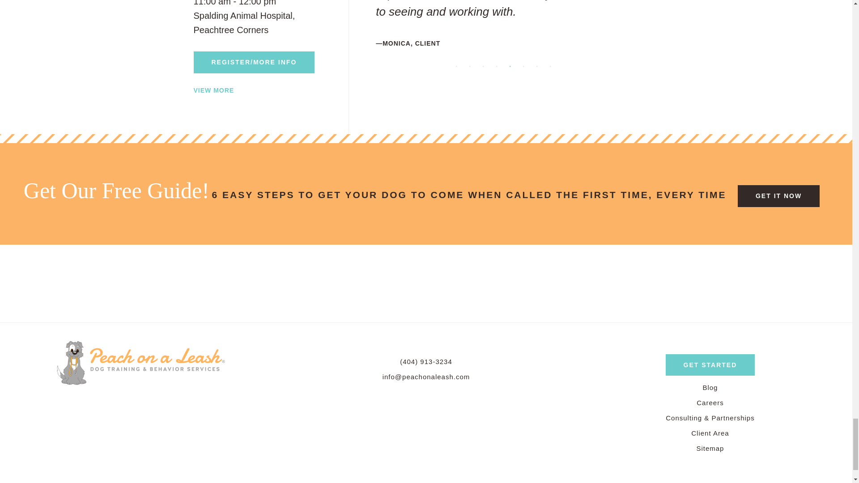  Describe the element at coordinates (141, 361) in the screenshot. I see `Peach on a Leash` at that location.